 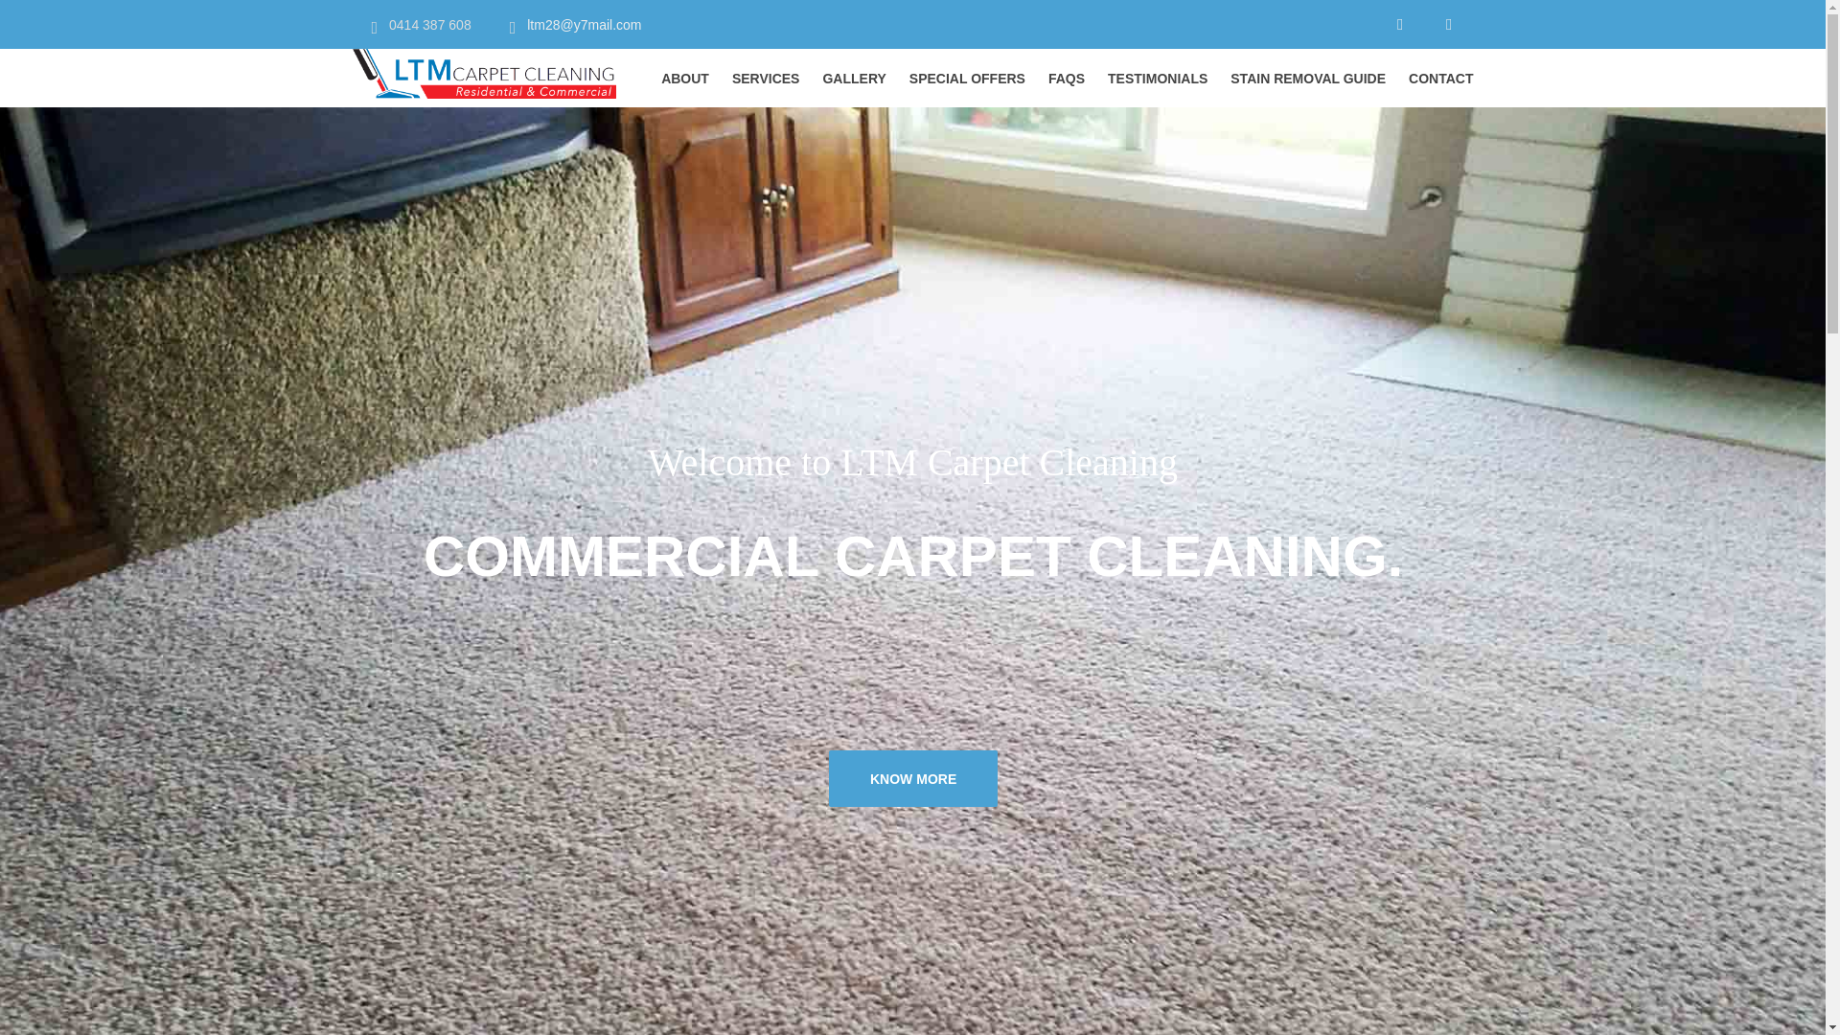 What do you see at coordinates (685, 79) in the screenshot?
I see `ABOUT` at bounding box center [685, 79].